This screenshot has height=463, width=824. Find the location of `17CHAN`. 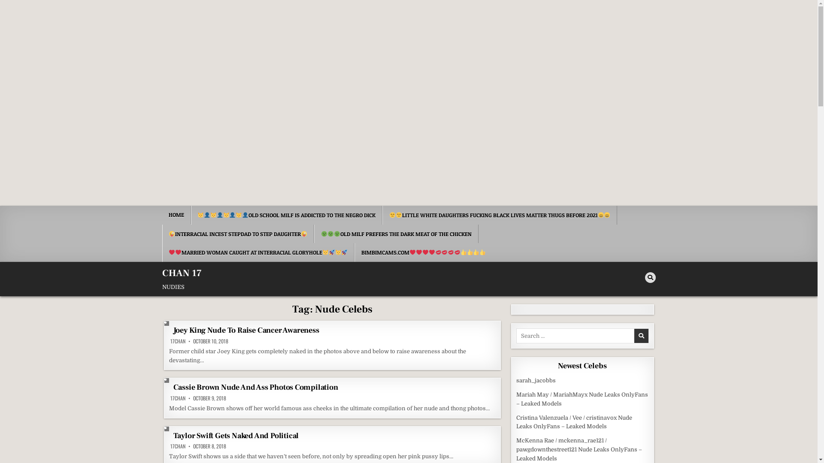

17CHAN is located at coordinates (178, 341).